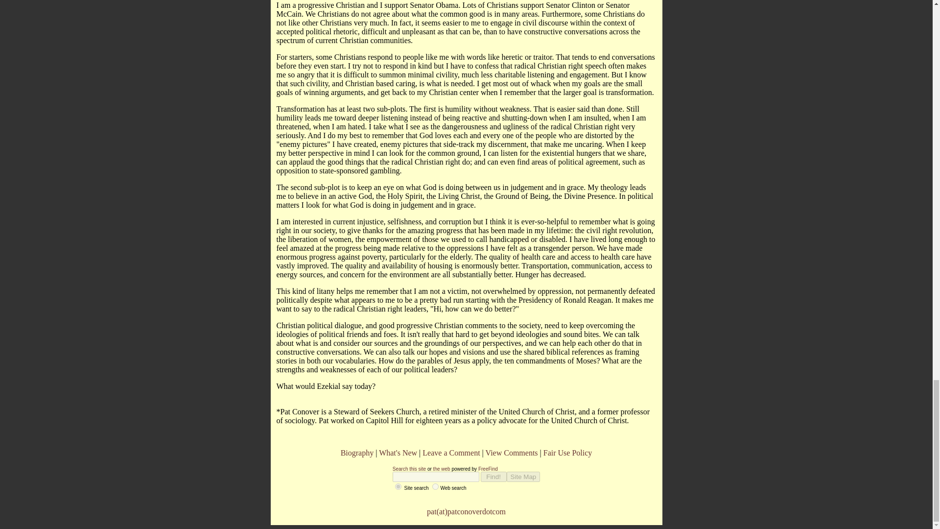 Image resolution: width=940 pixels, height=529 pixels. What do you see at coordinates (409, 469) in the screenshot?
I see `Search this site` at bounding box center [409, 469].